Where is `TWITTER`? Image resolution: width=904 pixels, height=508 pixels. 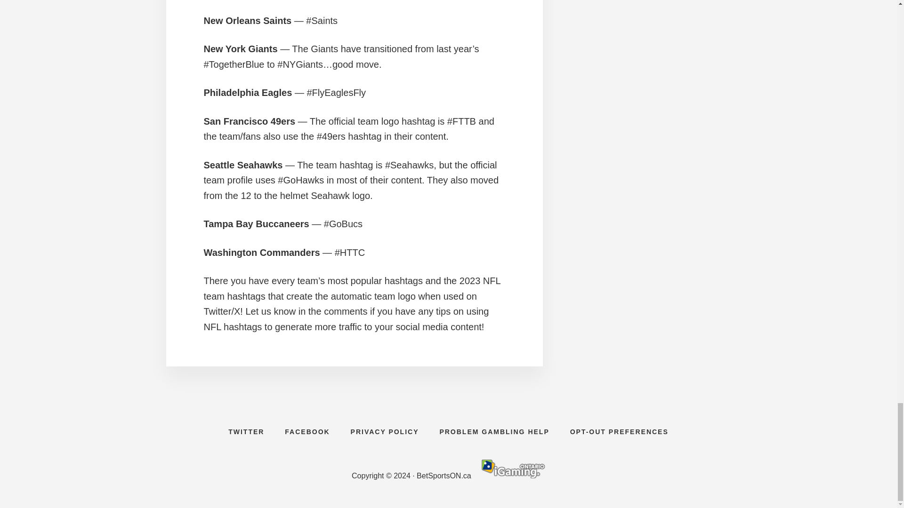 TWITTER is located at coordinates (246, 432).